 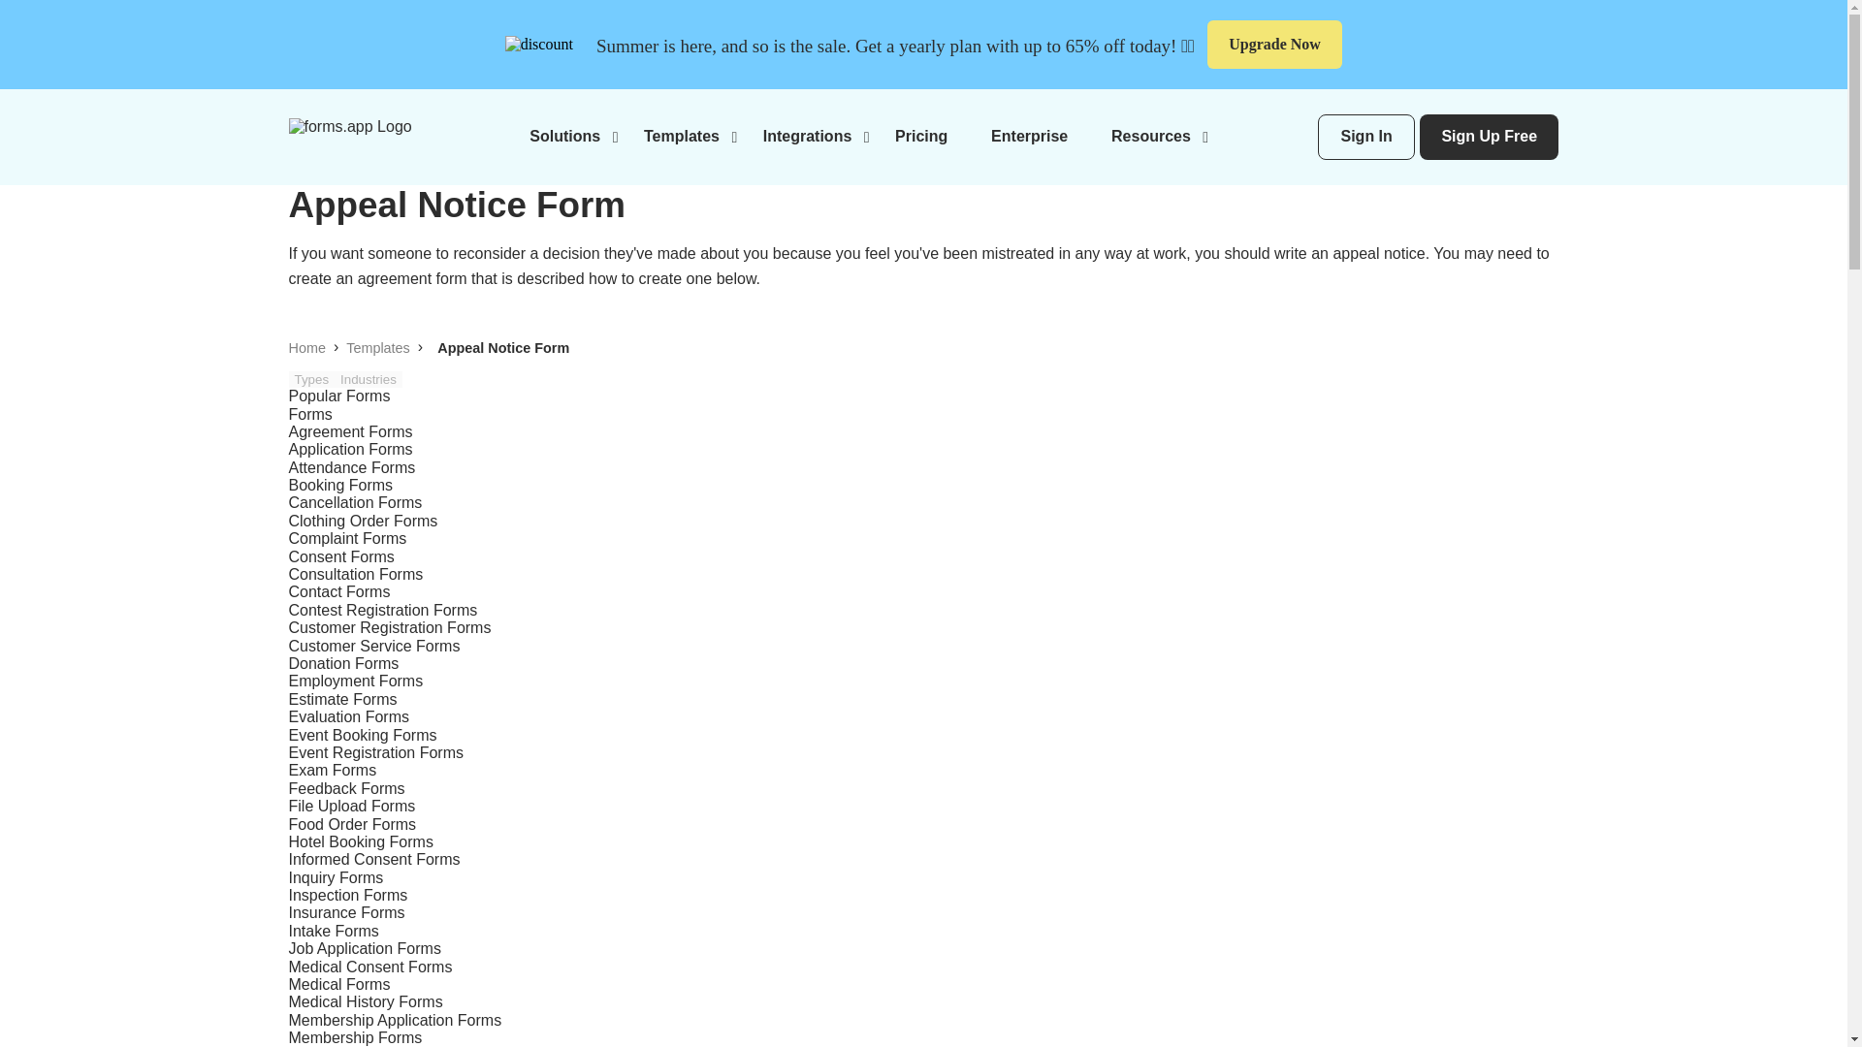 I want to click on Sign In, so click(x=1366, y=137).